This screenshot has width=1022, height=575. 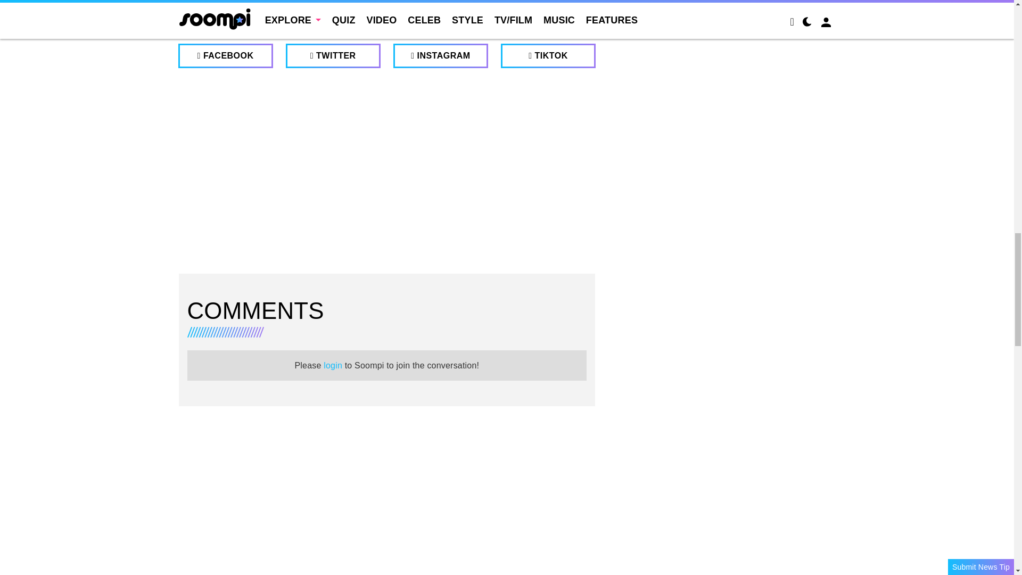 What do you see at coordinates (333, 56) in the screenshot?
I see `TWITTER` at bounding box center [333, 56].